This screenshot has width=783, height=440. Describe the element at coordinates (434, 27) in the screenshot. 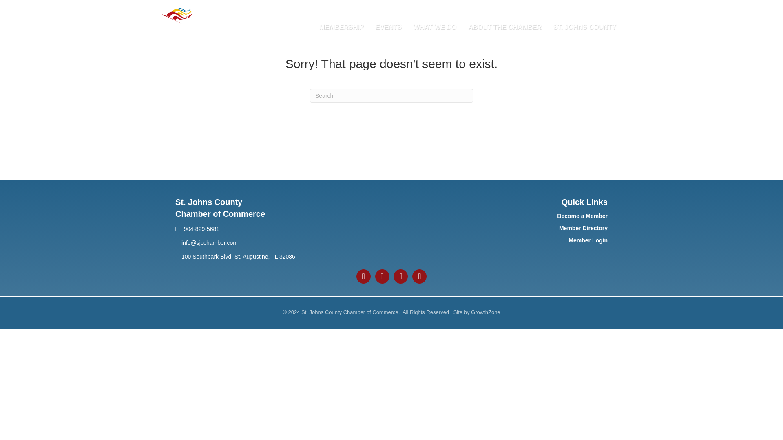

I see `WHAT WE DO` at that location.